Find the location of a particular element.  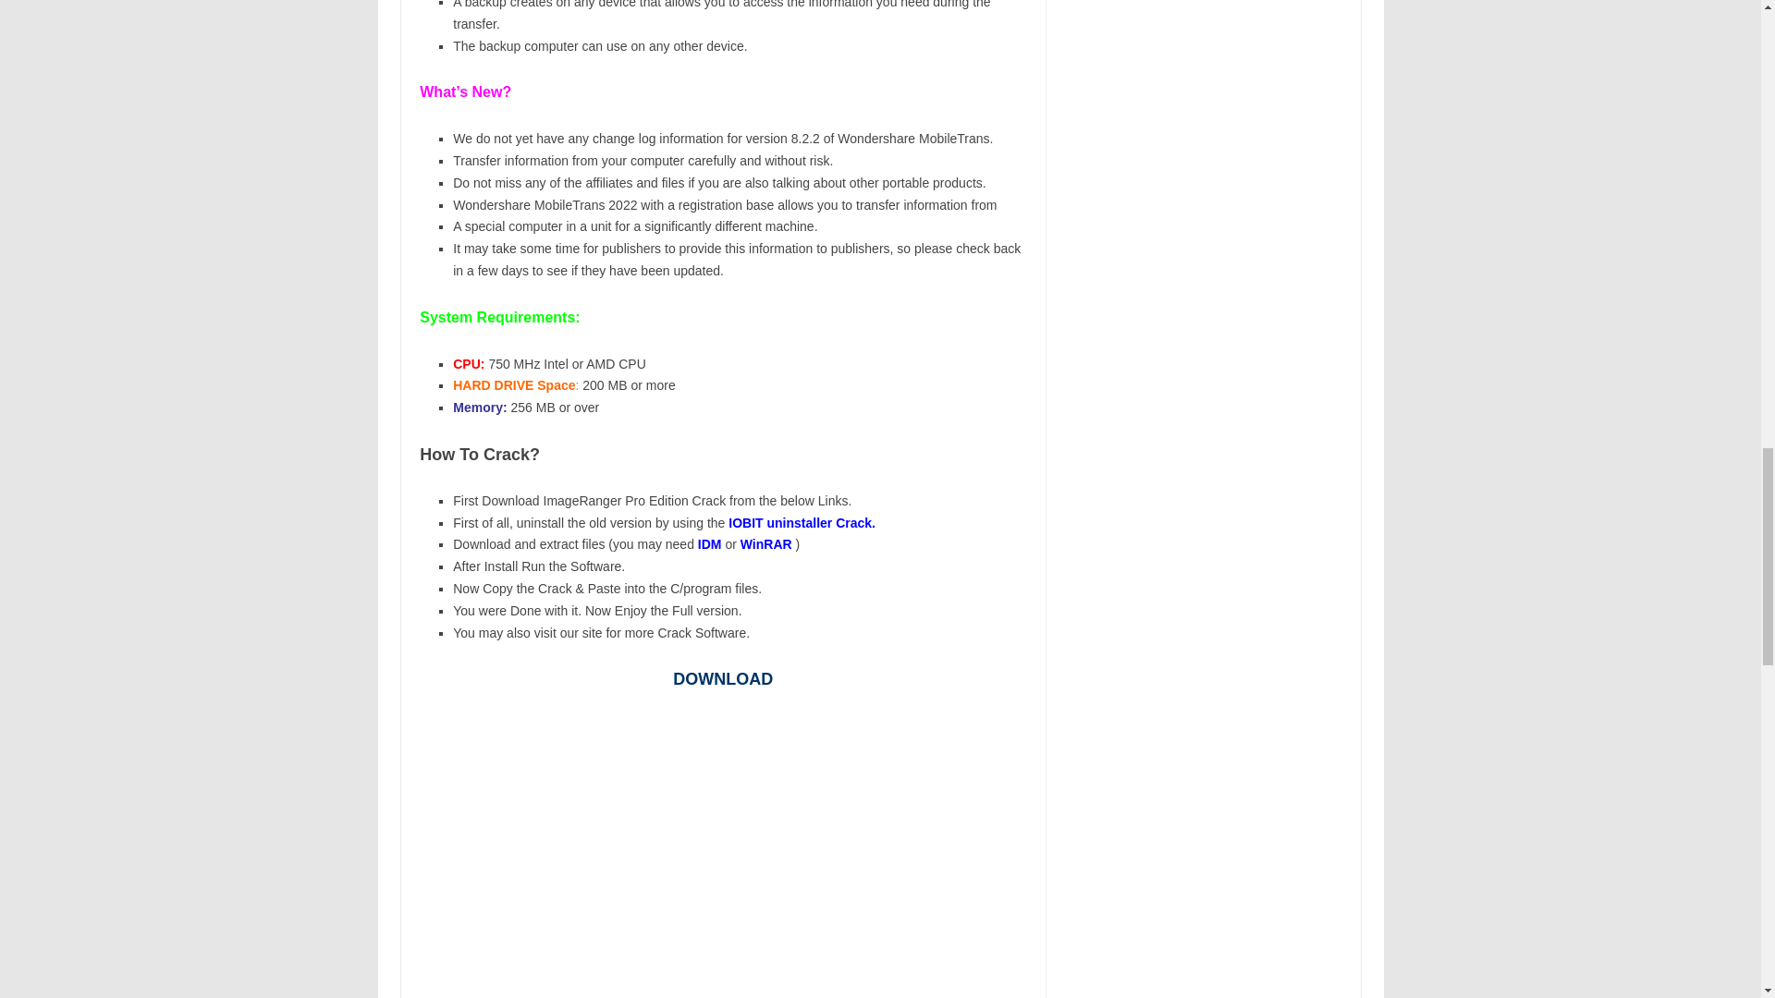

IDM  is located at coordinates (712, 544).